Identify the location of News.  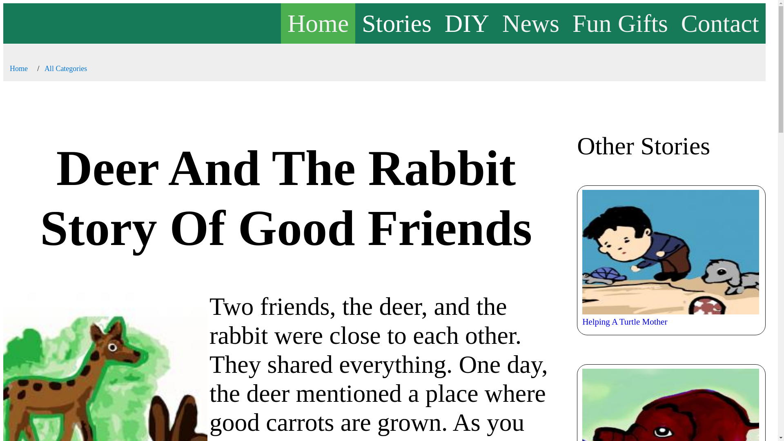
(531, 23).